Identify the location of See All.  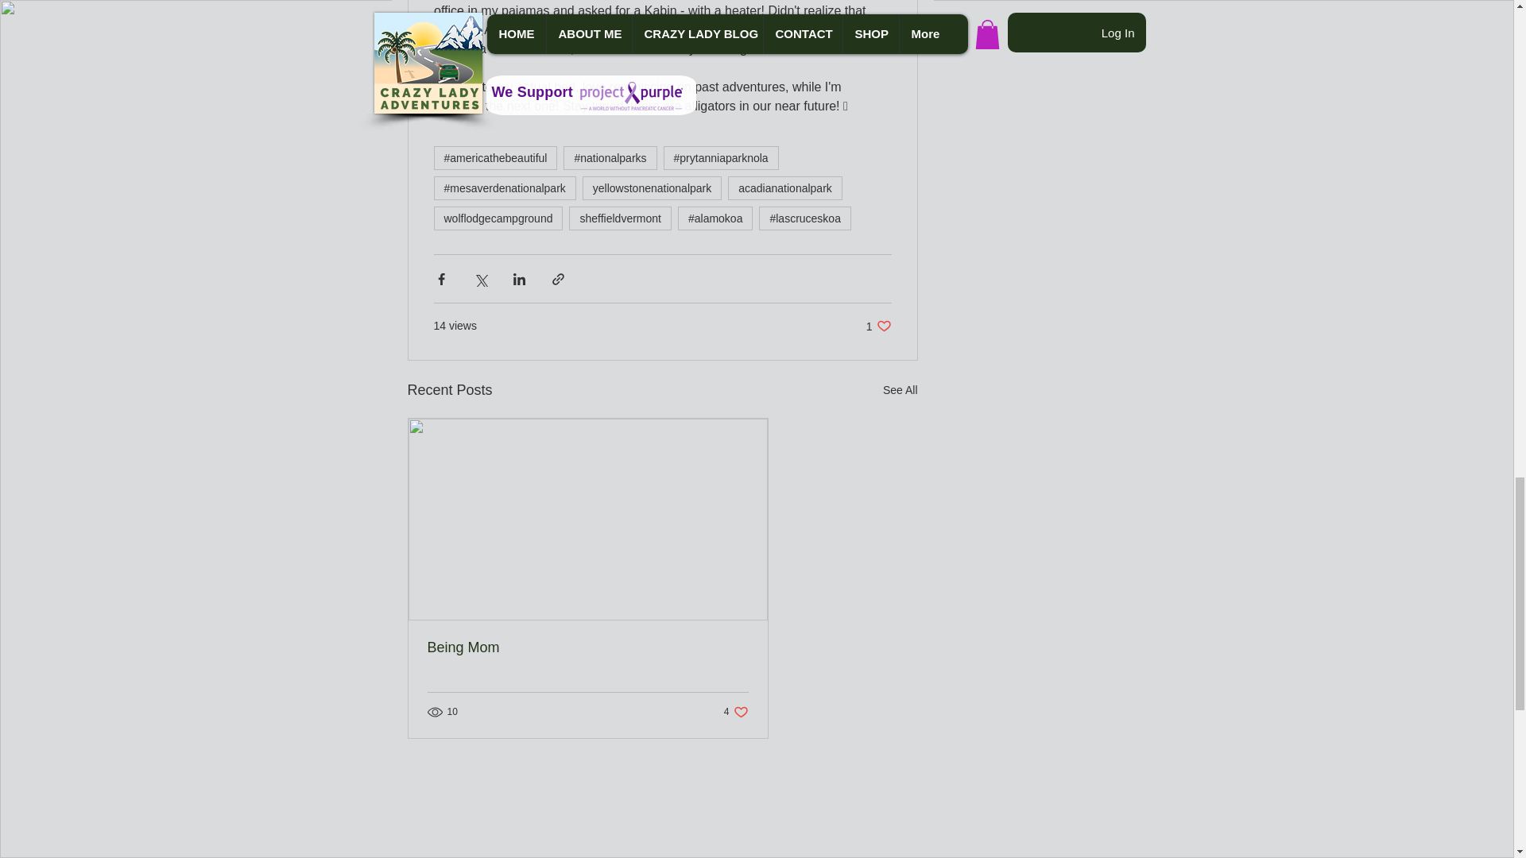
(879, 326).